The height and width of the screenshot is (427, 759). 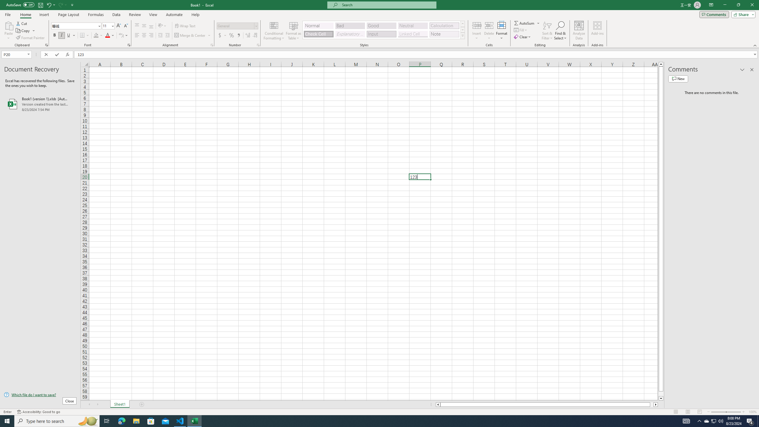 What do you see at coordinates (119, 26) in the screenshot?
I see `Increase Font Size` at bounding box center [119, 26].